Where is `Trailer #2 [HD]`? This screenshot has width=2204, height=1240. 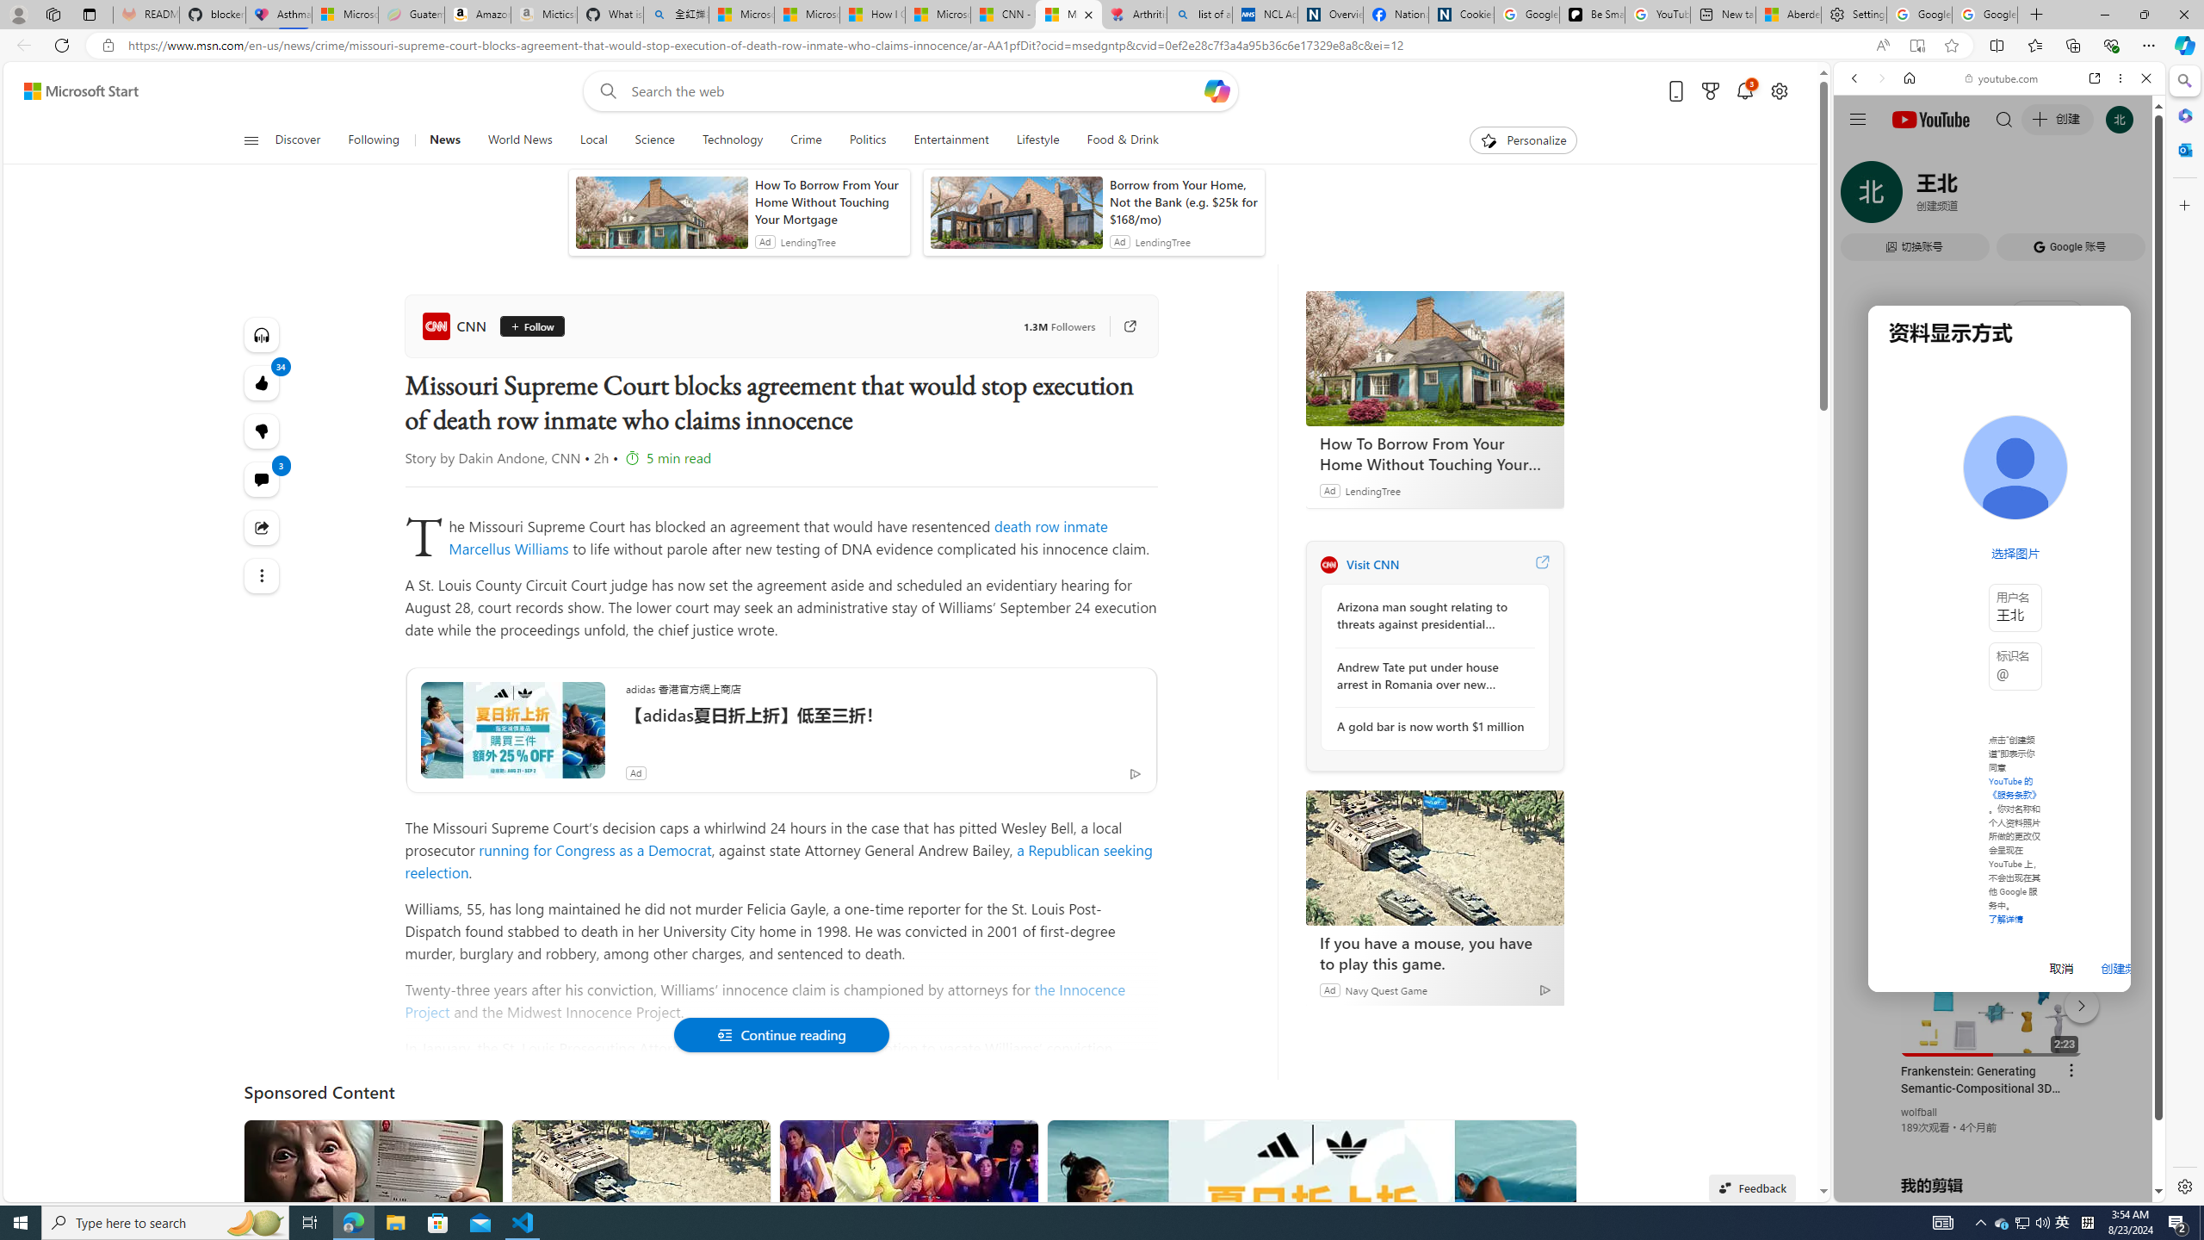
Trailer #2 [HD] is located at coordinates (1999, 512).